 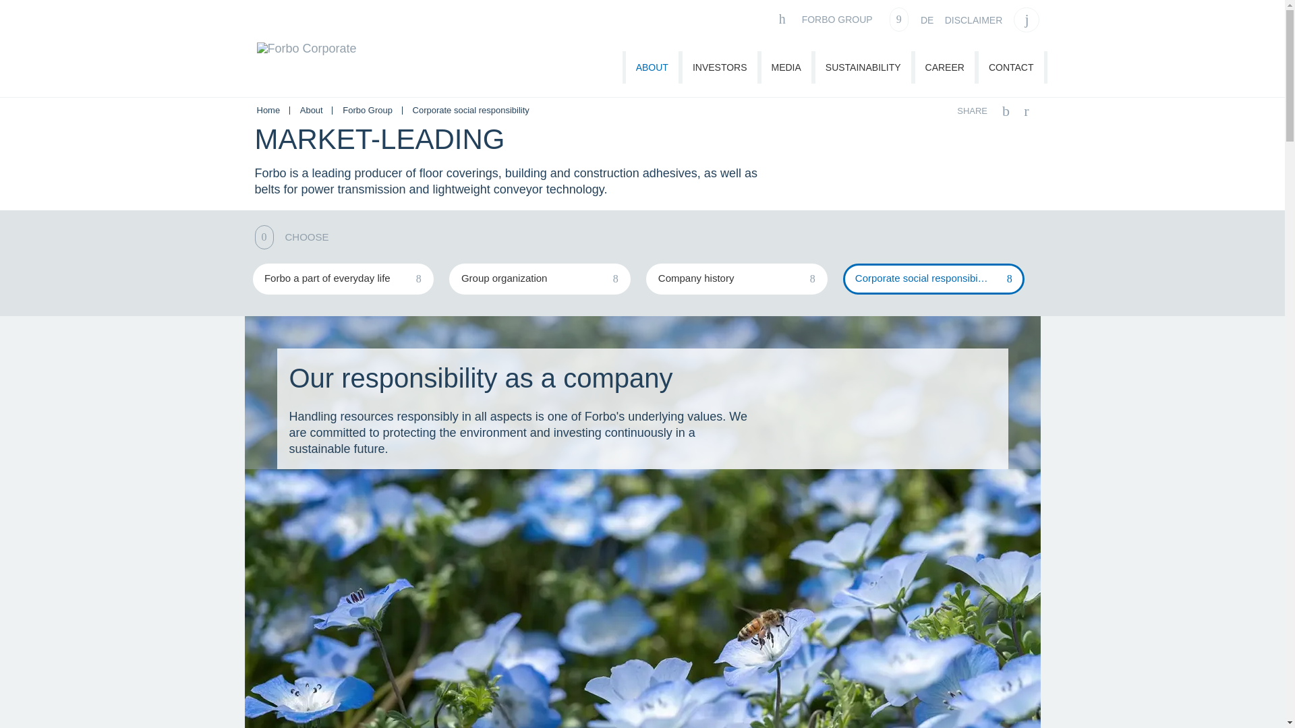 What do you see at coordinates (863, 67) in the screenshot?
I see `SUSTAINABILITY` at bounding box center [863, 67].